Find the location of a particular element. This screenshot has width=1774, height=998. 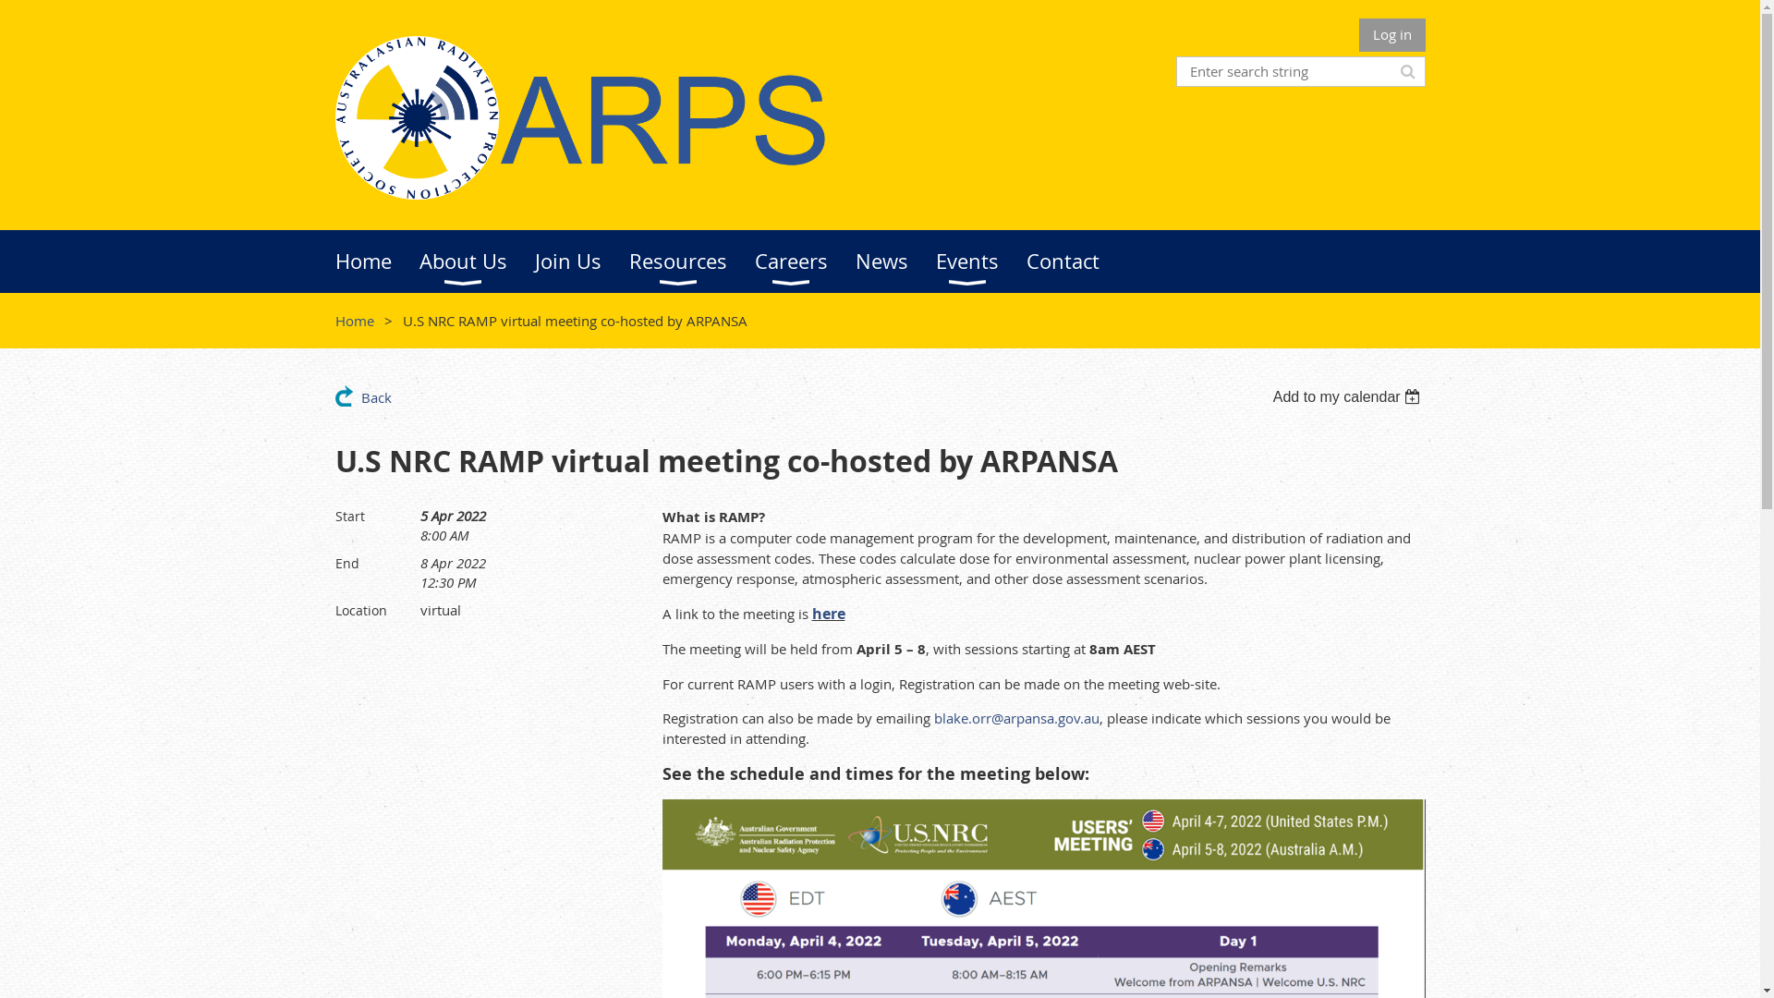

About Us is located at coordinates (477, 262).